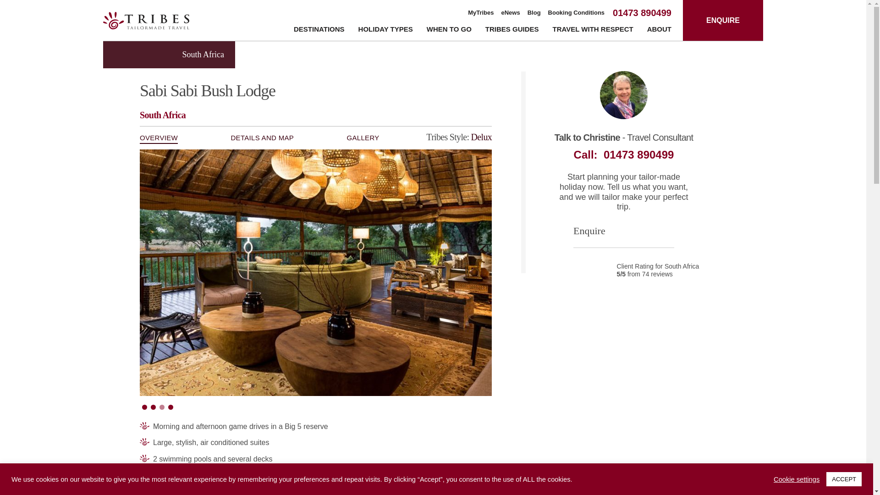 Image resolution: width=880 pixels, height=495 pixels. Describe the element at coordinates (481, 13) in the screenshot. I see `MyTribes` at that location.